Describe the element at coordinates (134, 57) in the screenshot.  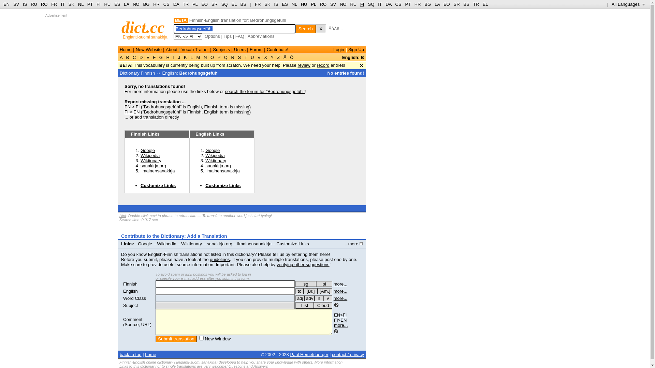
I see `C` at that location.